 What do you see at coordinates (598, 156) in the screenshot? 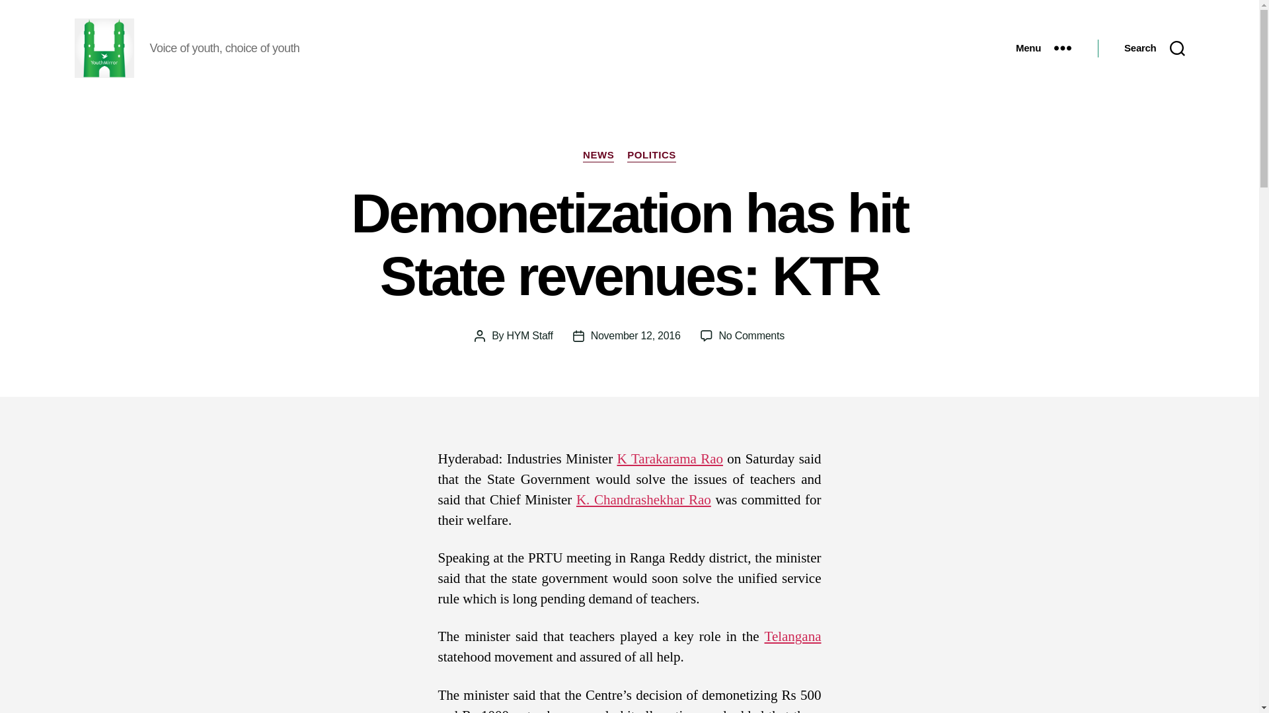
I see `NEWS` at bounding box center [598, 156].